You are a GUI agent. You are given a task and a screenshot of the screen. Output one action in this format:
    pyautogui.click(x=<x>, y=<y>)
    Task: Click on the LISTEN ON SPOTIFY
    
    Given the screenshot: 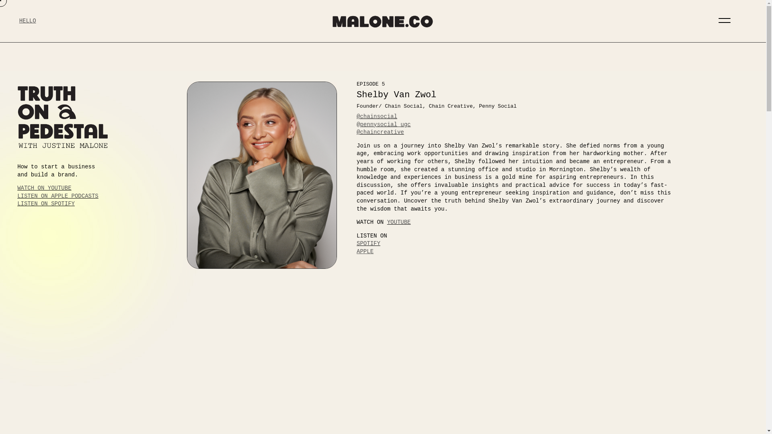 What is the action you would take?
    pyautogui.click(x=46, y=203)
    